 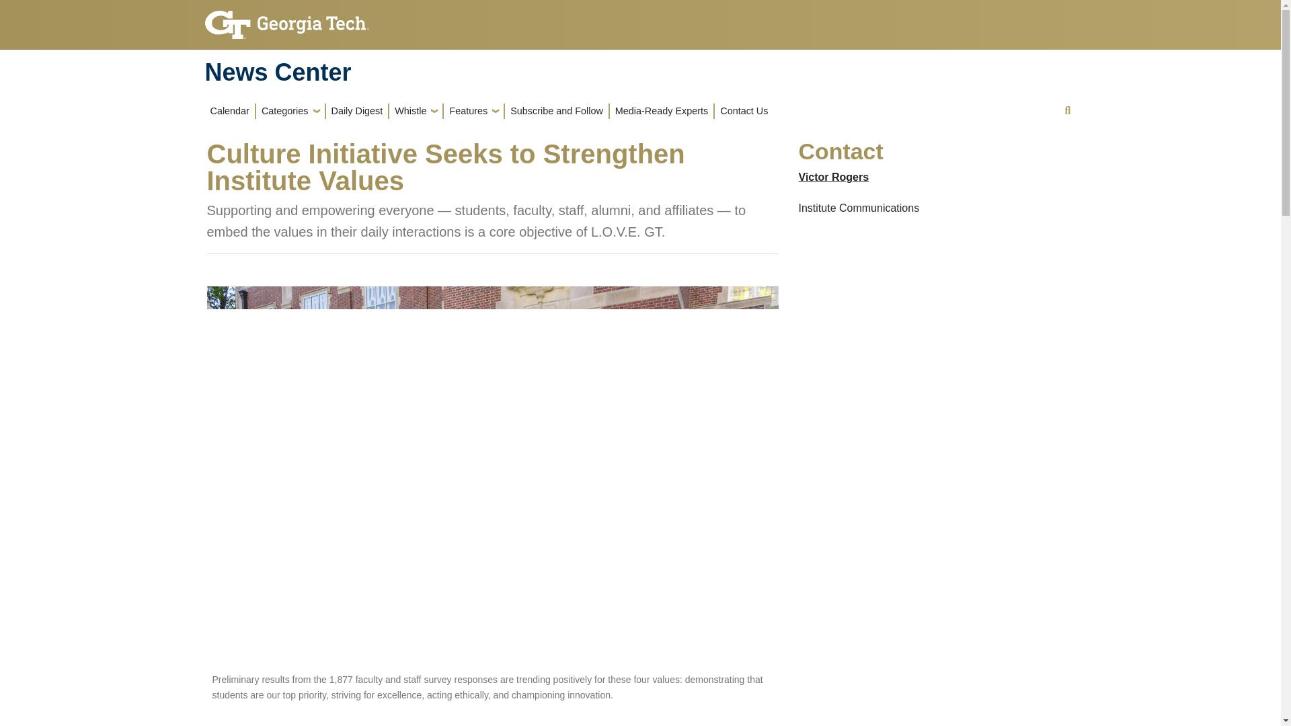 I want to click on Contact Us, so click(x=744, y=111).